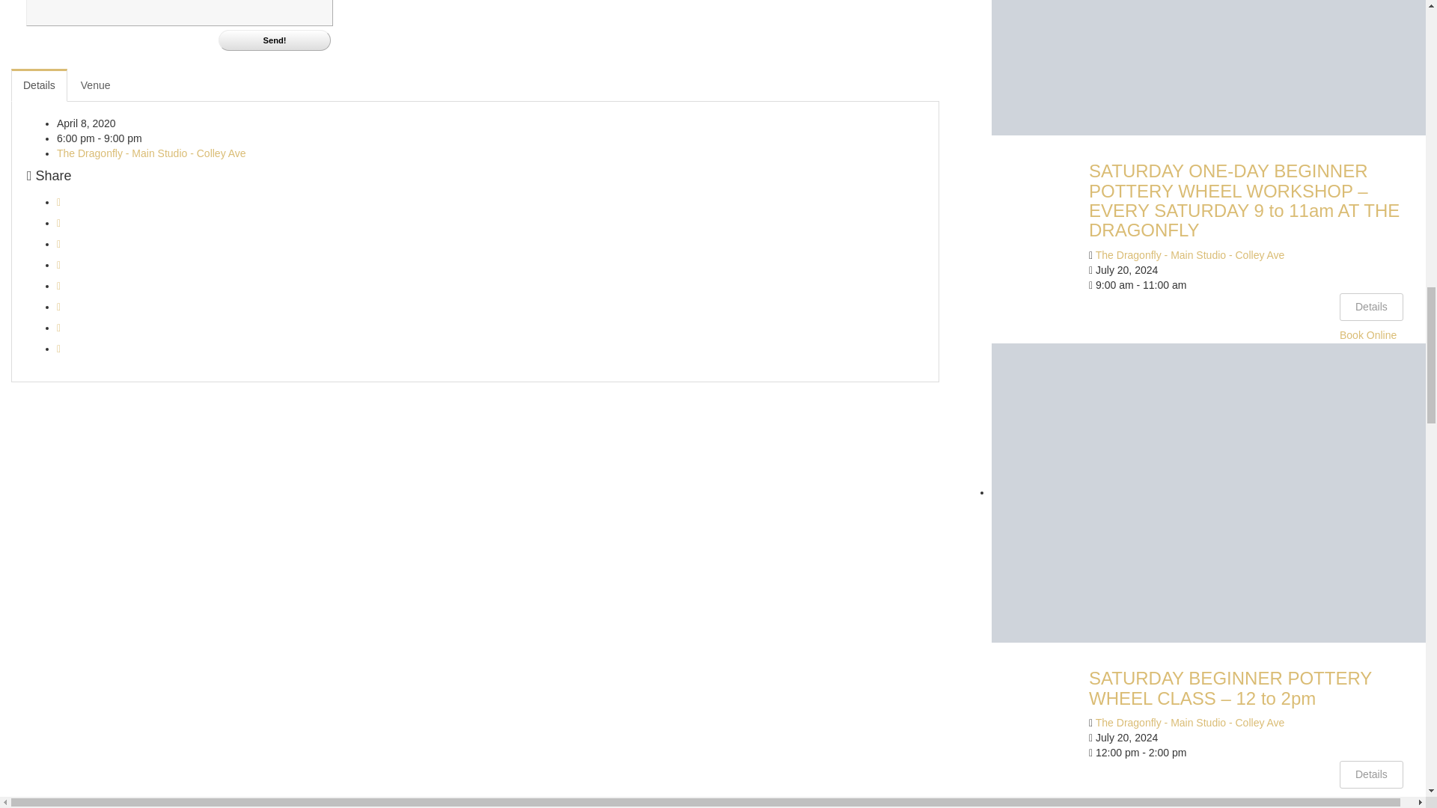  What do you see at coordinates (274, 40) in the screenshot?
I see `Send!` at bounding box center [274, 40].